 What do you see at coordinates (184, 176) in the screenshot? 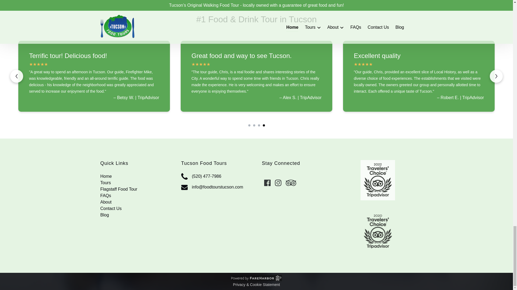
I see `Phone` at bounding box center [184, 176].